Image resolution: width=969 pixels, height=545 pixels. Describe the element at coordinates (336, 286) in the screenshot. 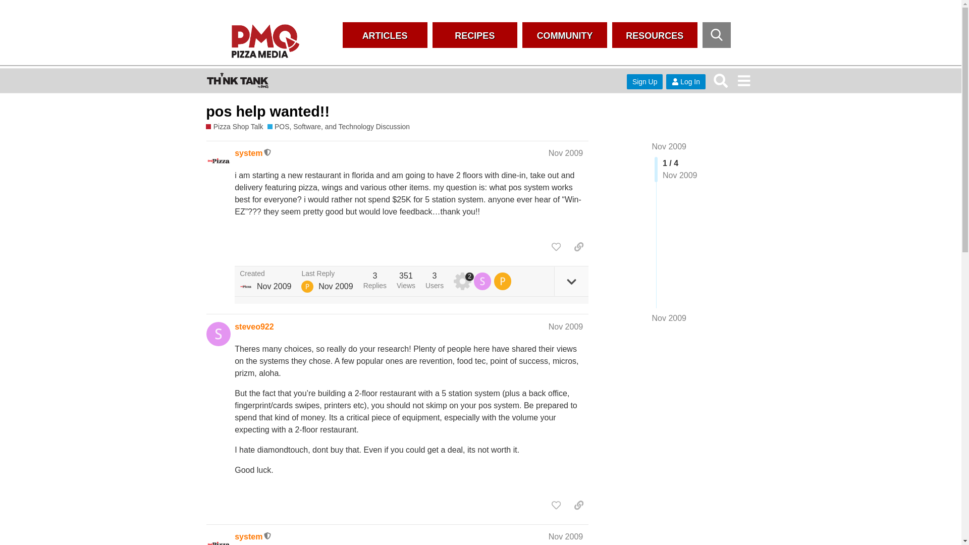

I see `Nov 19, 2009 1:47 am` at that location.